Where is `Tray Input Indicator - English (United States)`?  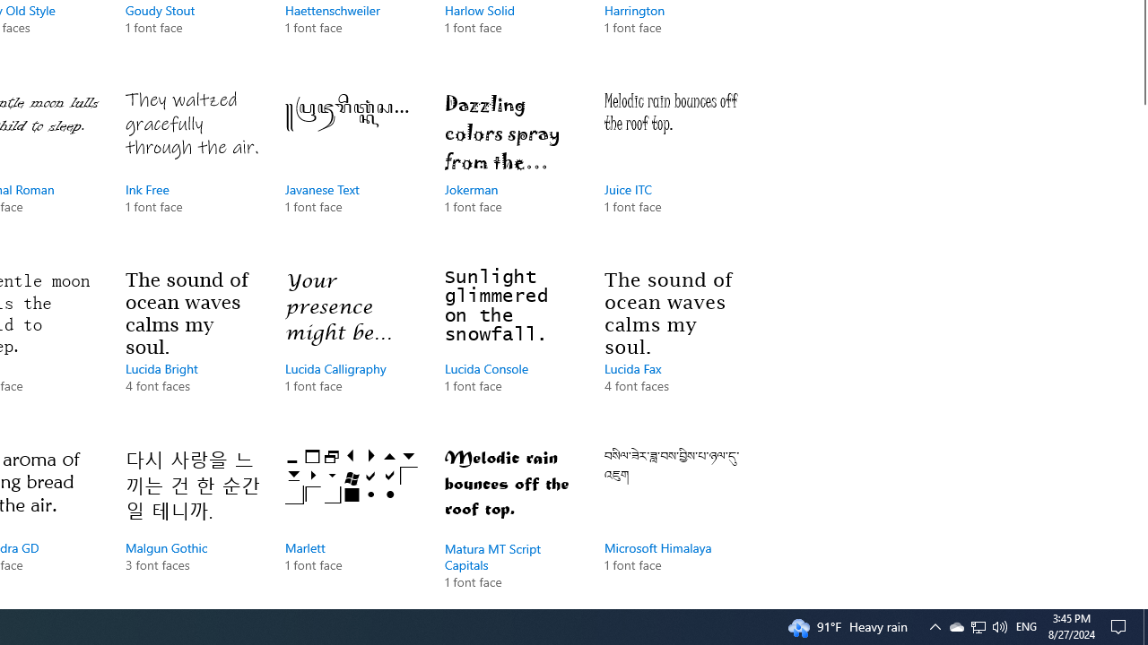
Tray Input Indicator - English (United States) is located at coordinates (192, 170).